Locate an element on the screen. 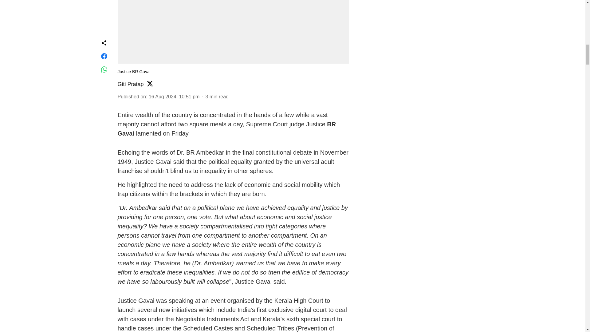 The height and width of the screenshot is (332, 590). 2024-08-16 14:51 is located at coordinates (174, 97).